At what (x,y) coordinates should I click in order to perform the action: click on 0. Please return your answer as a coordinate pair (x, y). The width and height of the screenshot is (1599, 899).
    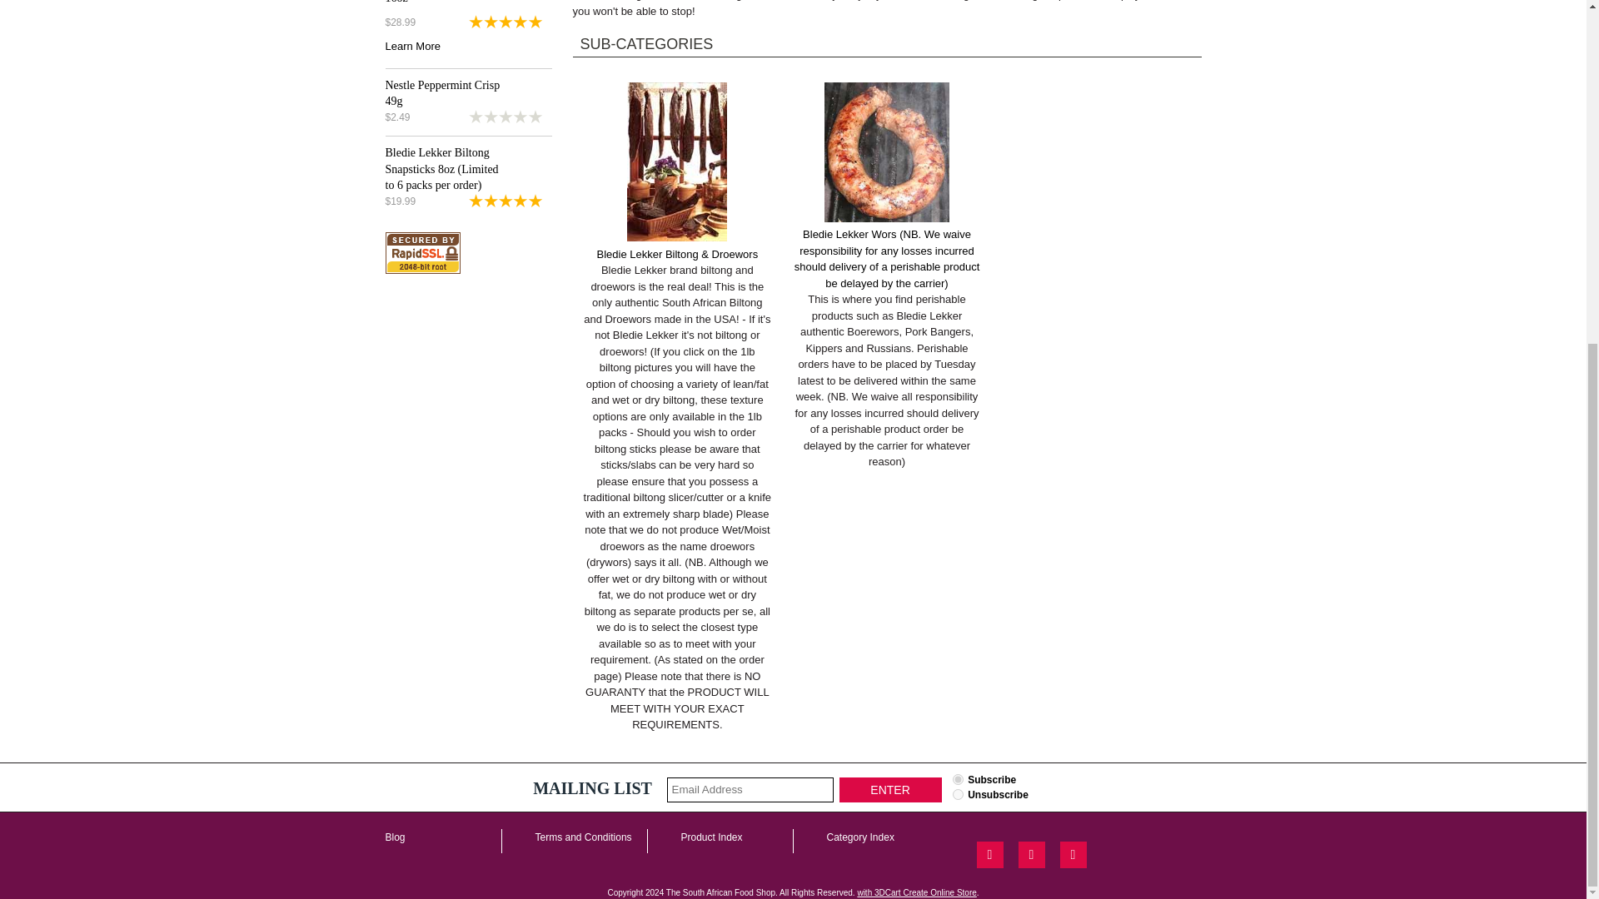
    Looking at the image, I should click on (958, 794).